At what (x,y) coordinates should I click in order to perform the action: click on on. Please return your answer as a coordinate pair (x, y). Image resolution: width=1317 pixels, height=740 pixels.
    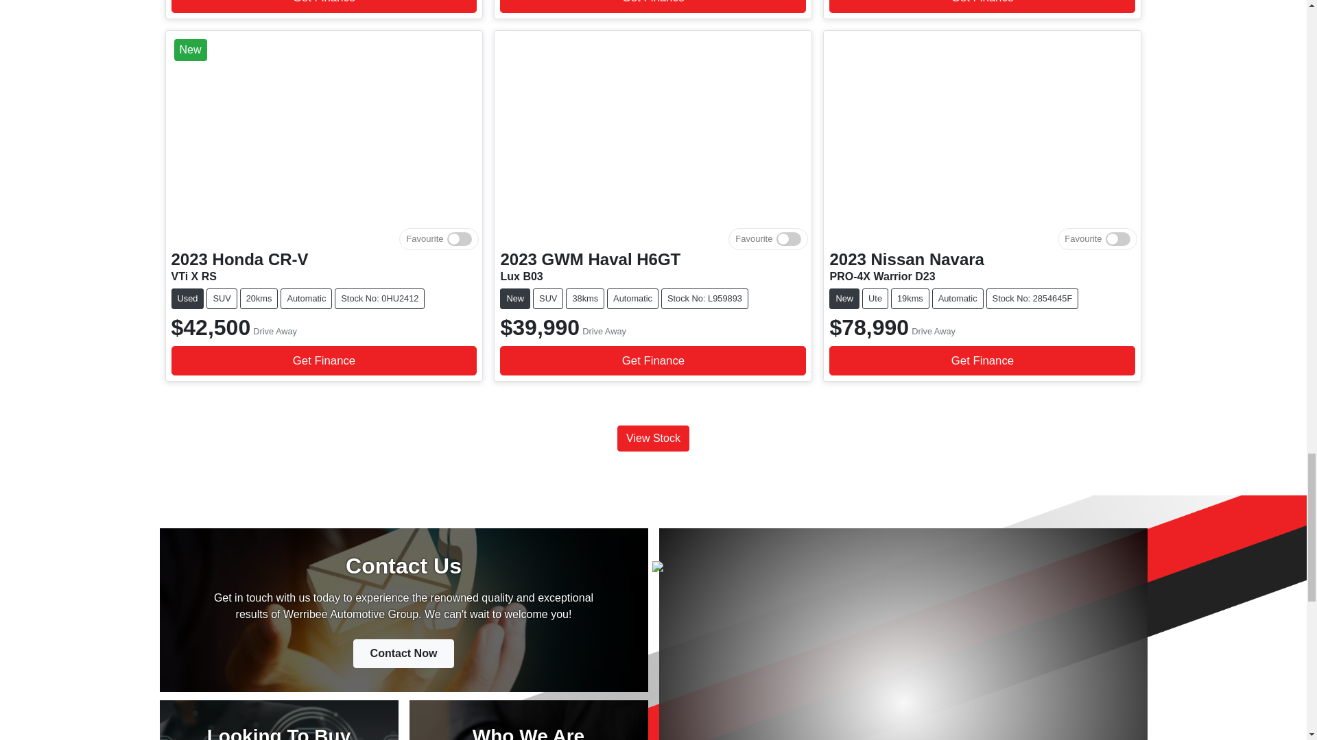
    Looking at the image, I should click on (460, 240).